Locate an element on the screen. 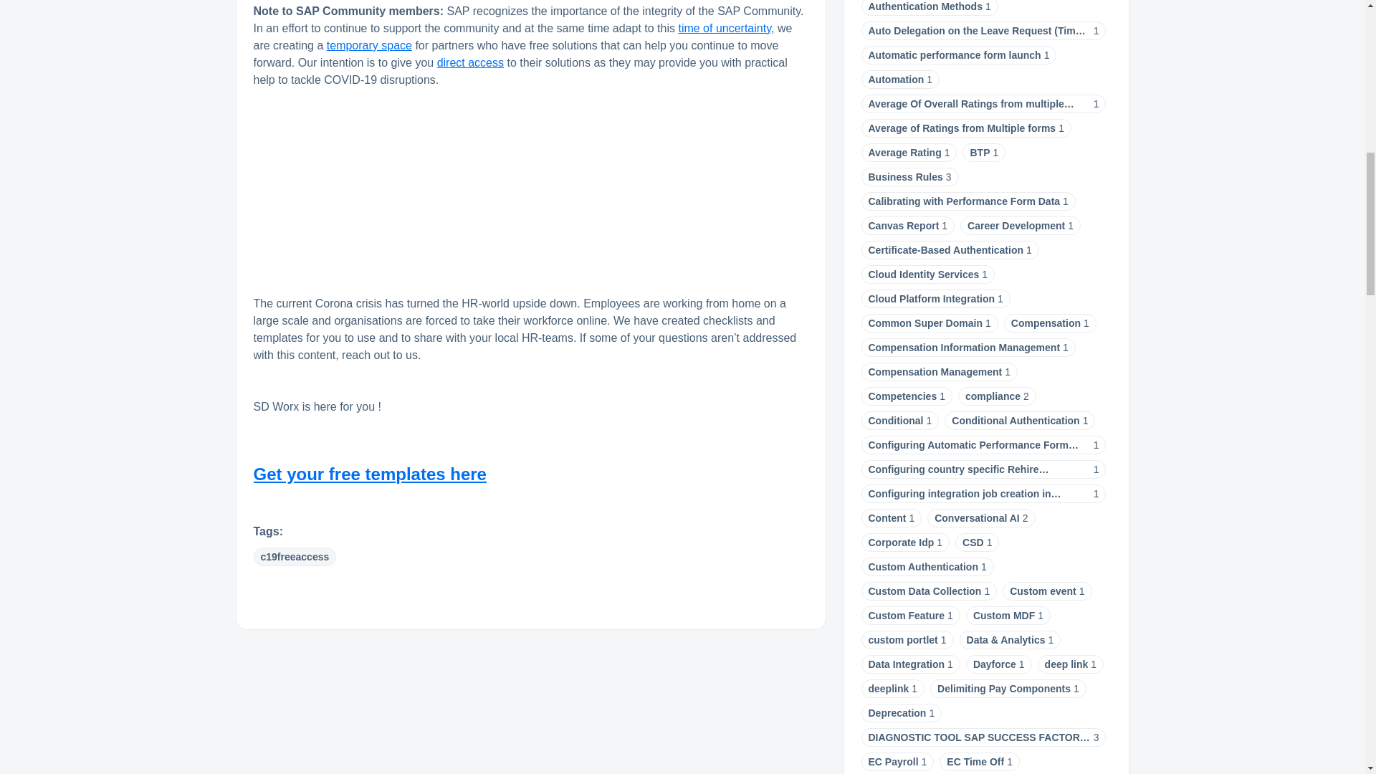  Get your free templates here is located at coordinates (370, 474).